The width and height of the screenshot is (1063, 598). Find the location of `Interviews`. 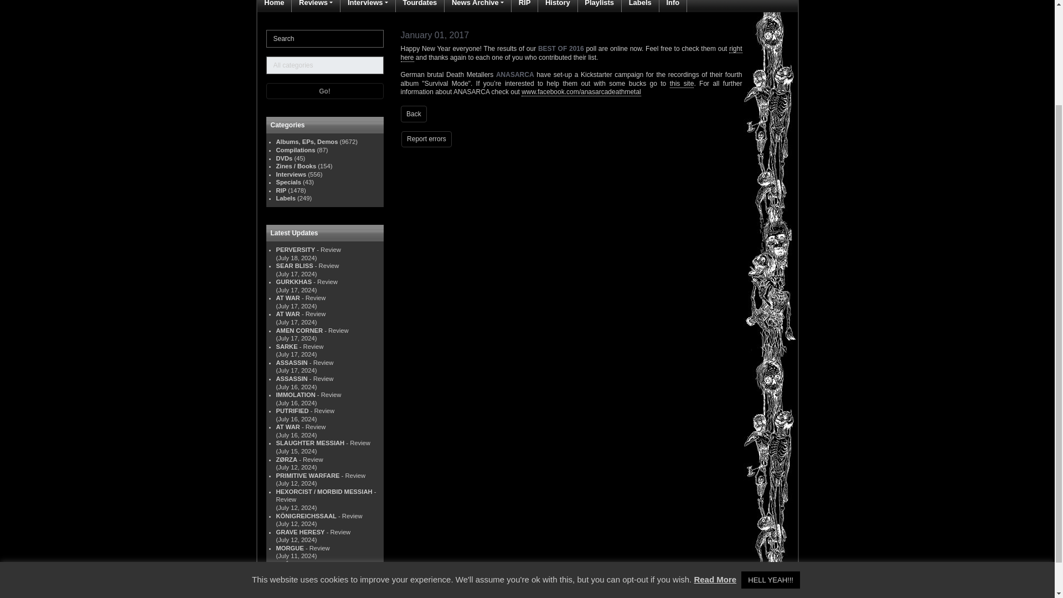

Interviews is located at coordinates (368, 6).